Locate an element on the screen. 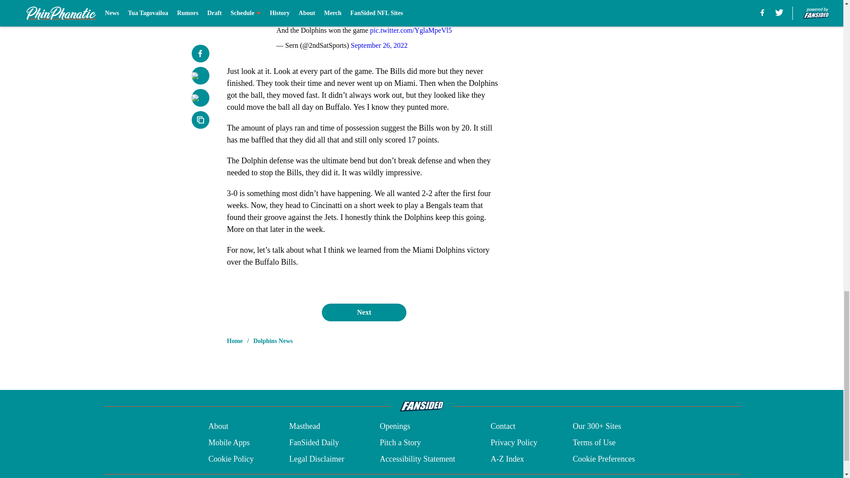 Image resolution: width=850 pixels, height=478 pixels. Cookie Policy is located at coordinates (231, 459).